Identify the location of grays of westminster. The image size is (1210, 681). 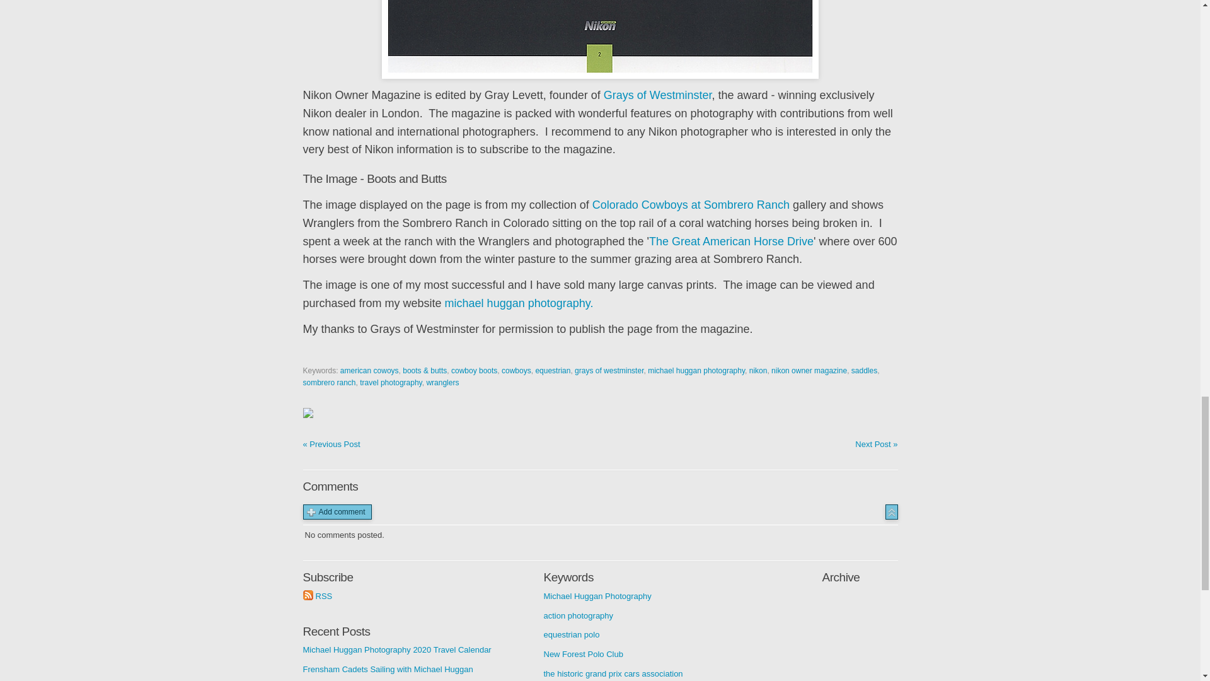
(609, 371).